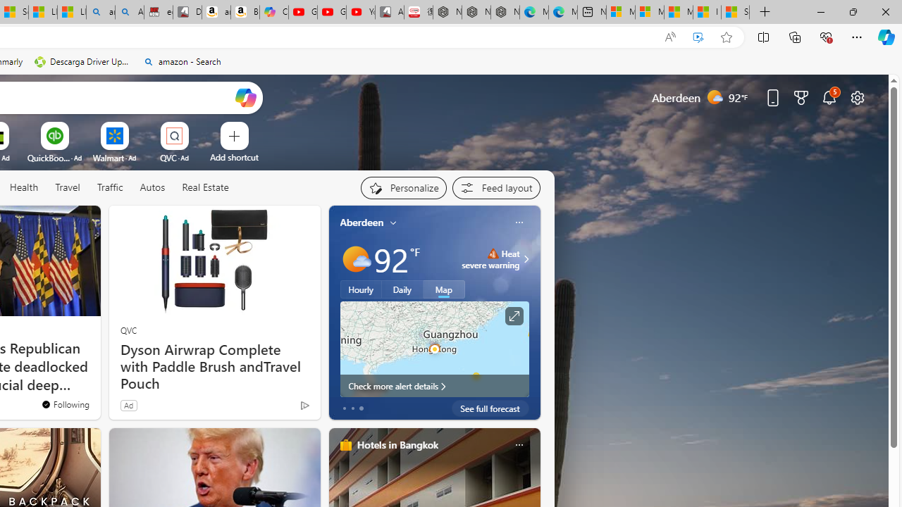  What do you see at coordinates (304, 406) in the screenshot?
I see `Ad Choice` at bounding box center [304, 406].